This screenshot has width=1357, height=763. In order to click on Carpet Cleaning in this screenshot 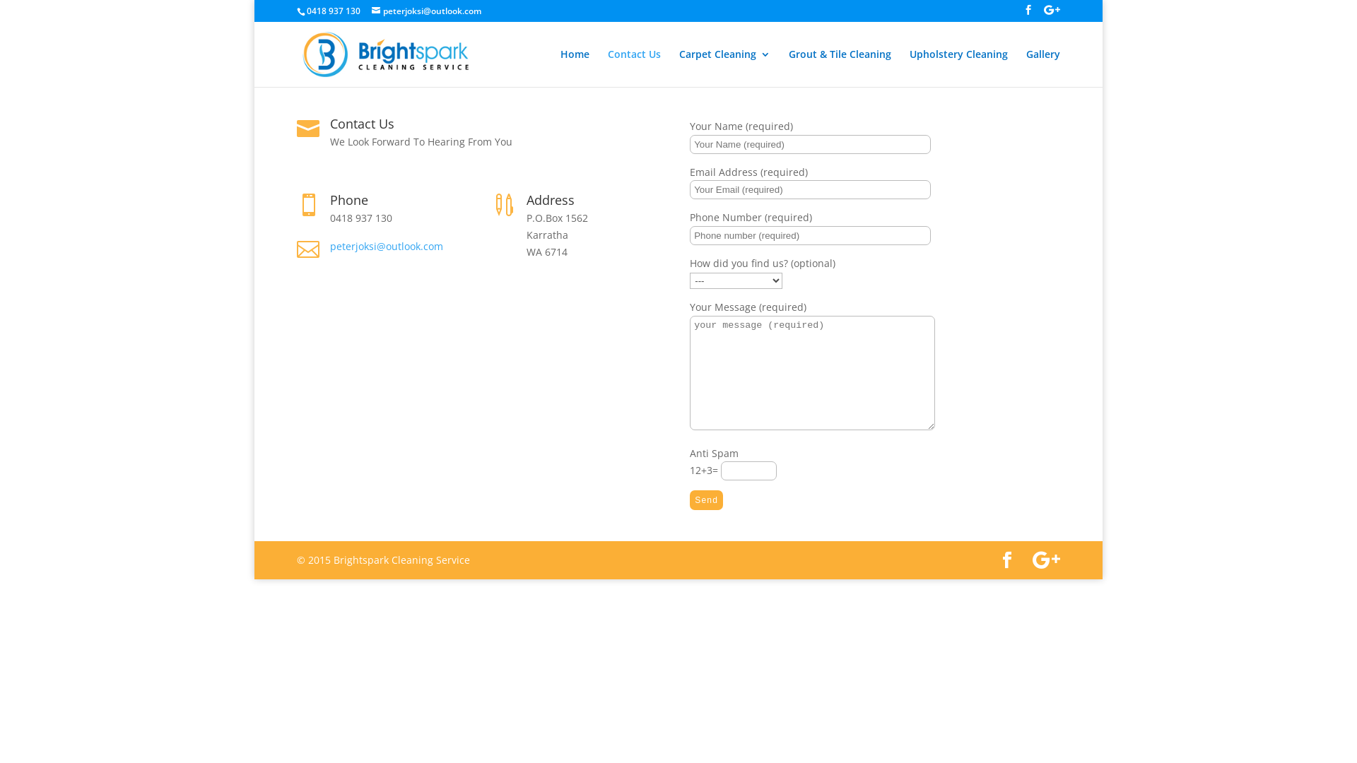, I will do `click(725, 68)`.